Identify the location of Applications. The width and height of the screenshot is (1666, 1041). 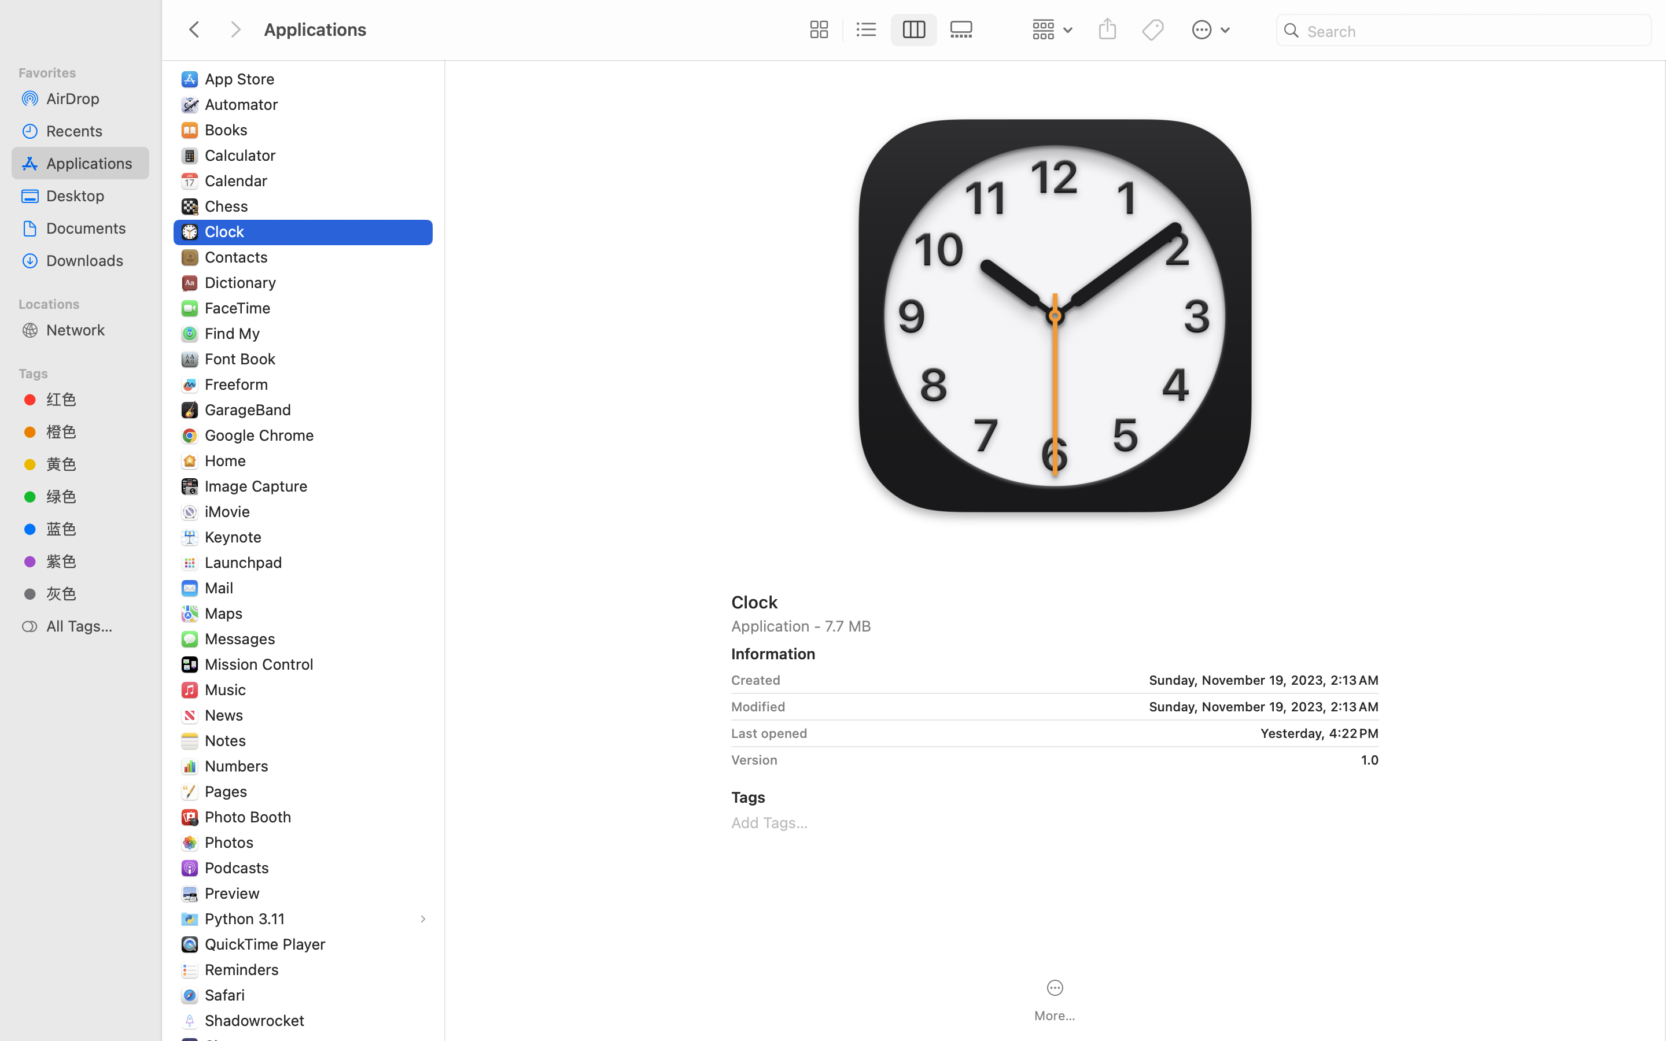
(525, 992).